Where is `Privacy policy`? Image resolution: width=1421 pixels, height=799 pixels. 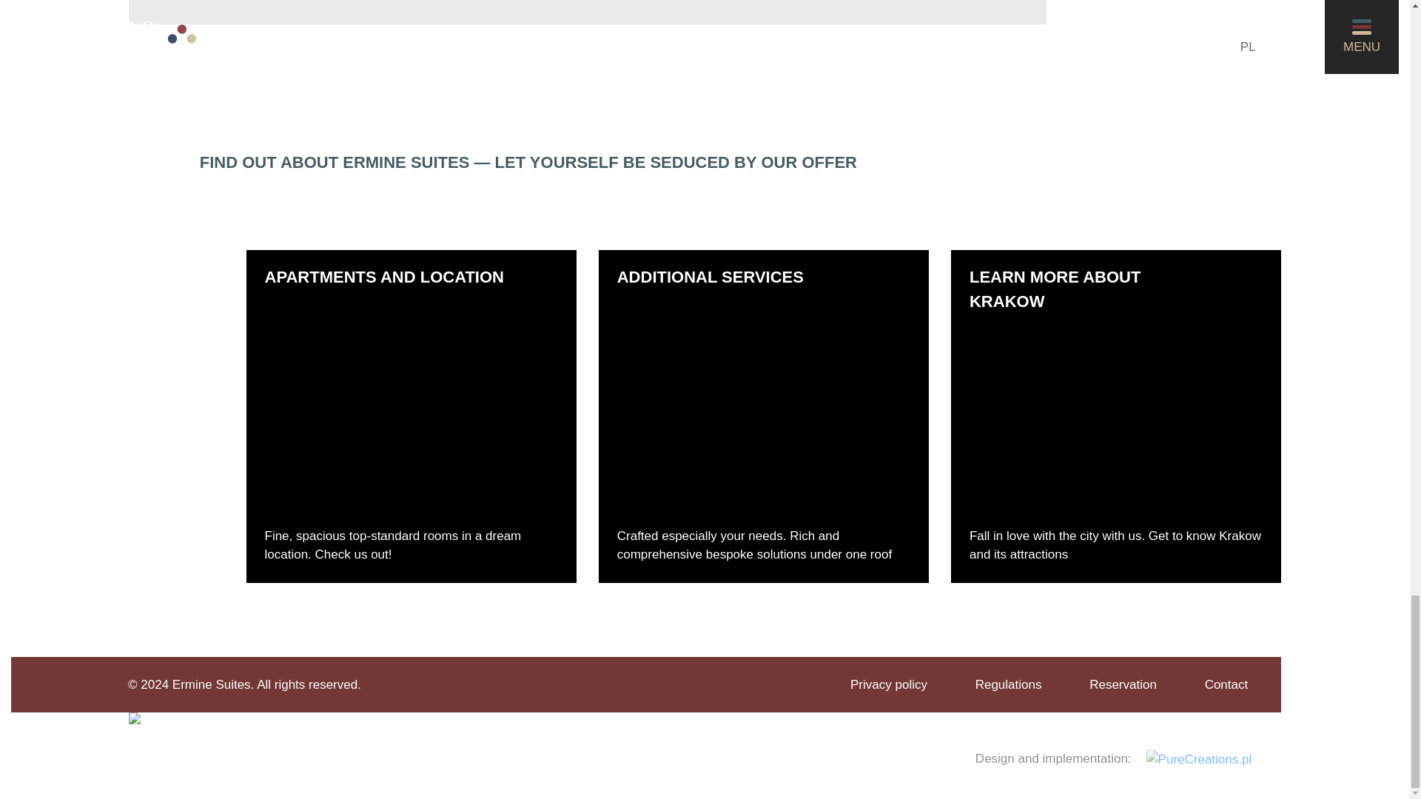
Privacy policy is located at coordinates (888, 684).